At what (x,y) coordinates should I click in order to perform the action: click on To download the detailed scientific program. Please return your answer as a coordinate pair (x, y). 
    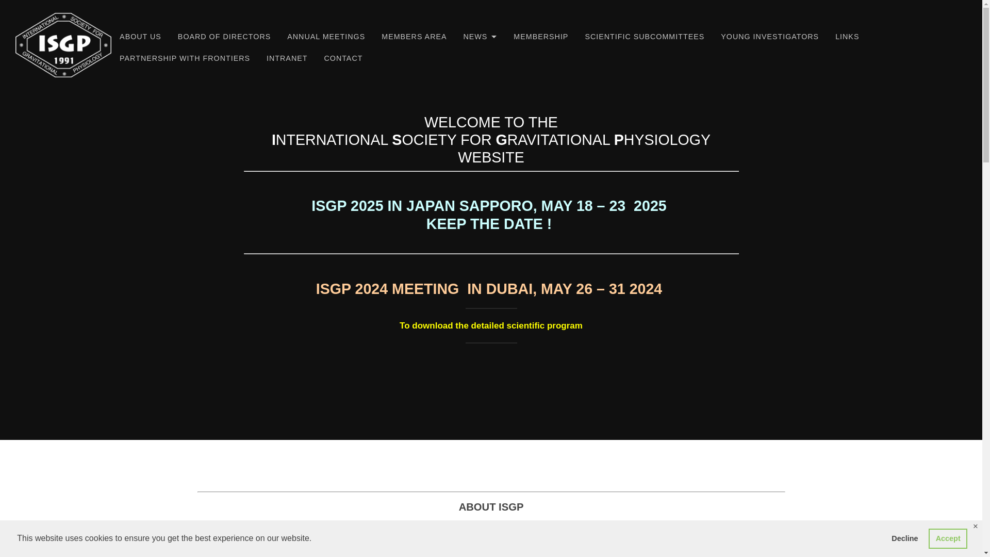
    Looking at the image, I should click on (491, 326).